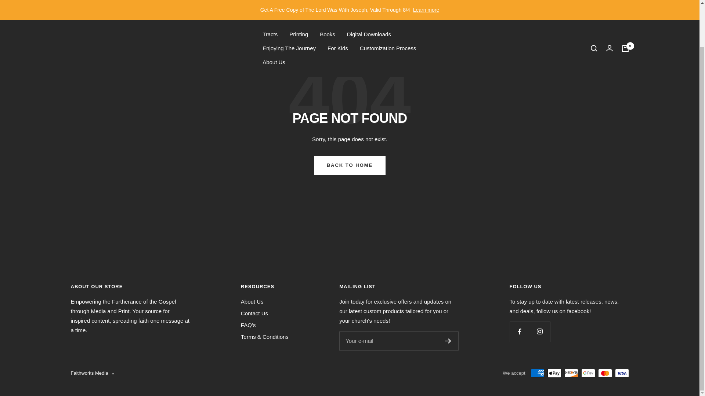  What do you see at coordinates (350, 165) in the screenshot?
I see `BACK TO HOME` at bounding box center [350, 165].